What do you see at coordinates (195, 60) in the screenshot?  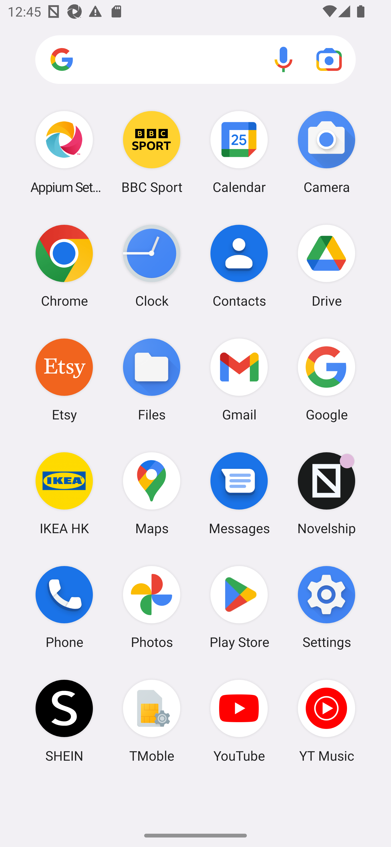 I see `Search apps, web and more` at bounding box center [195, 60].